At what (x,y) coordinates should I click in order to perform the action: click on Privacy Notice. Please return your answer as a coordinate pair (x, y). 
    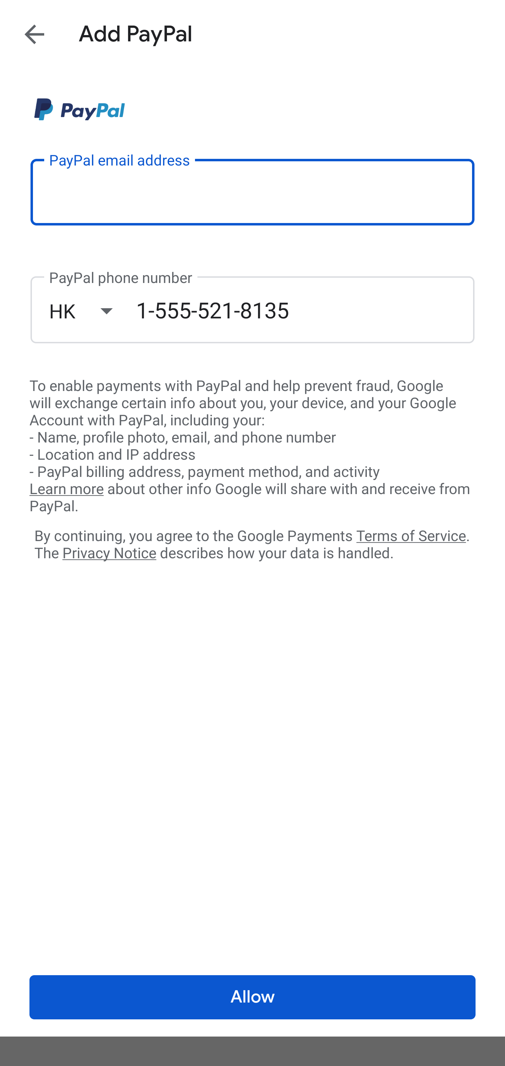
    Looking at the image, I should click on (109, 554).